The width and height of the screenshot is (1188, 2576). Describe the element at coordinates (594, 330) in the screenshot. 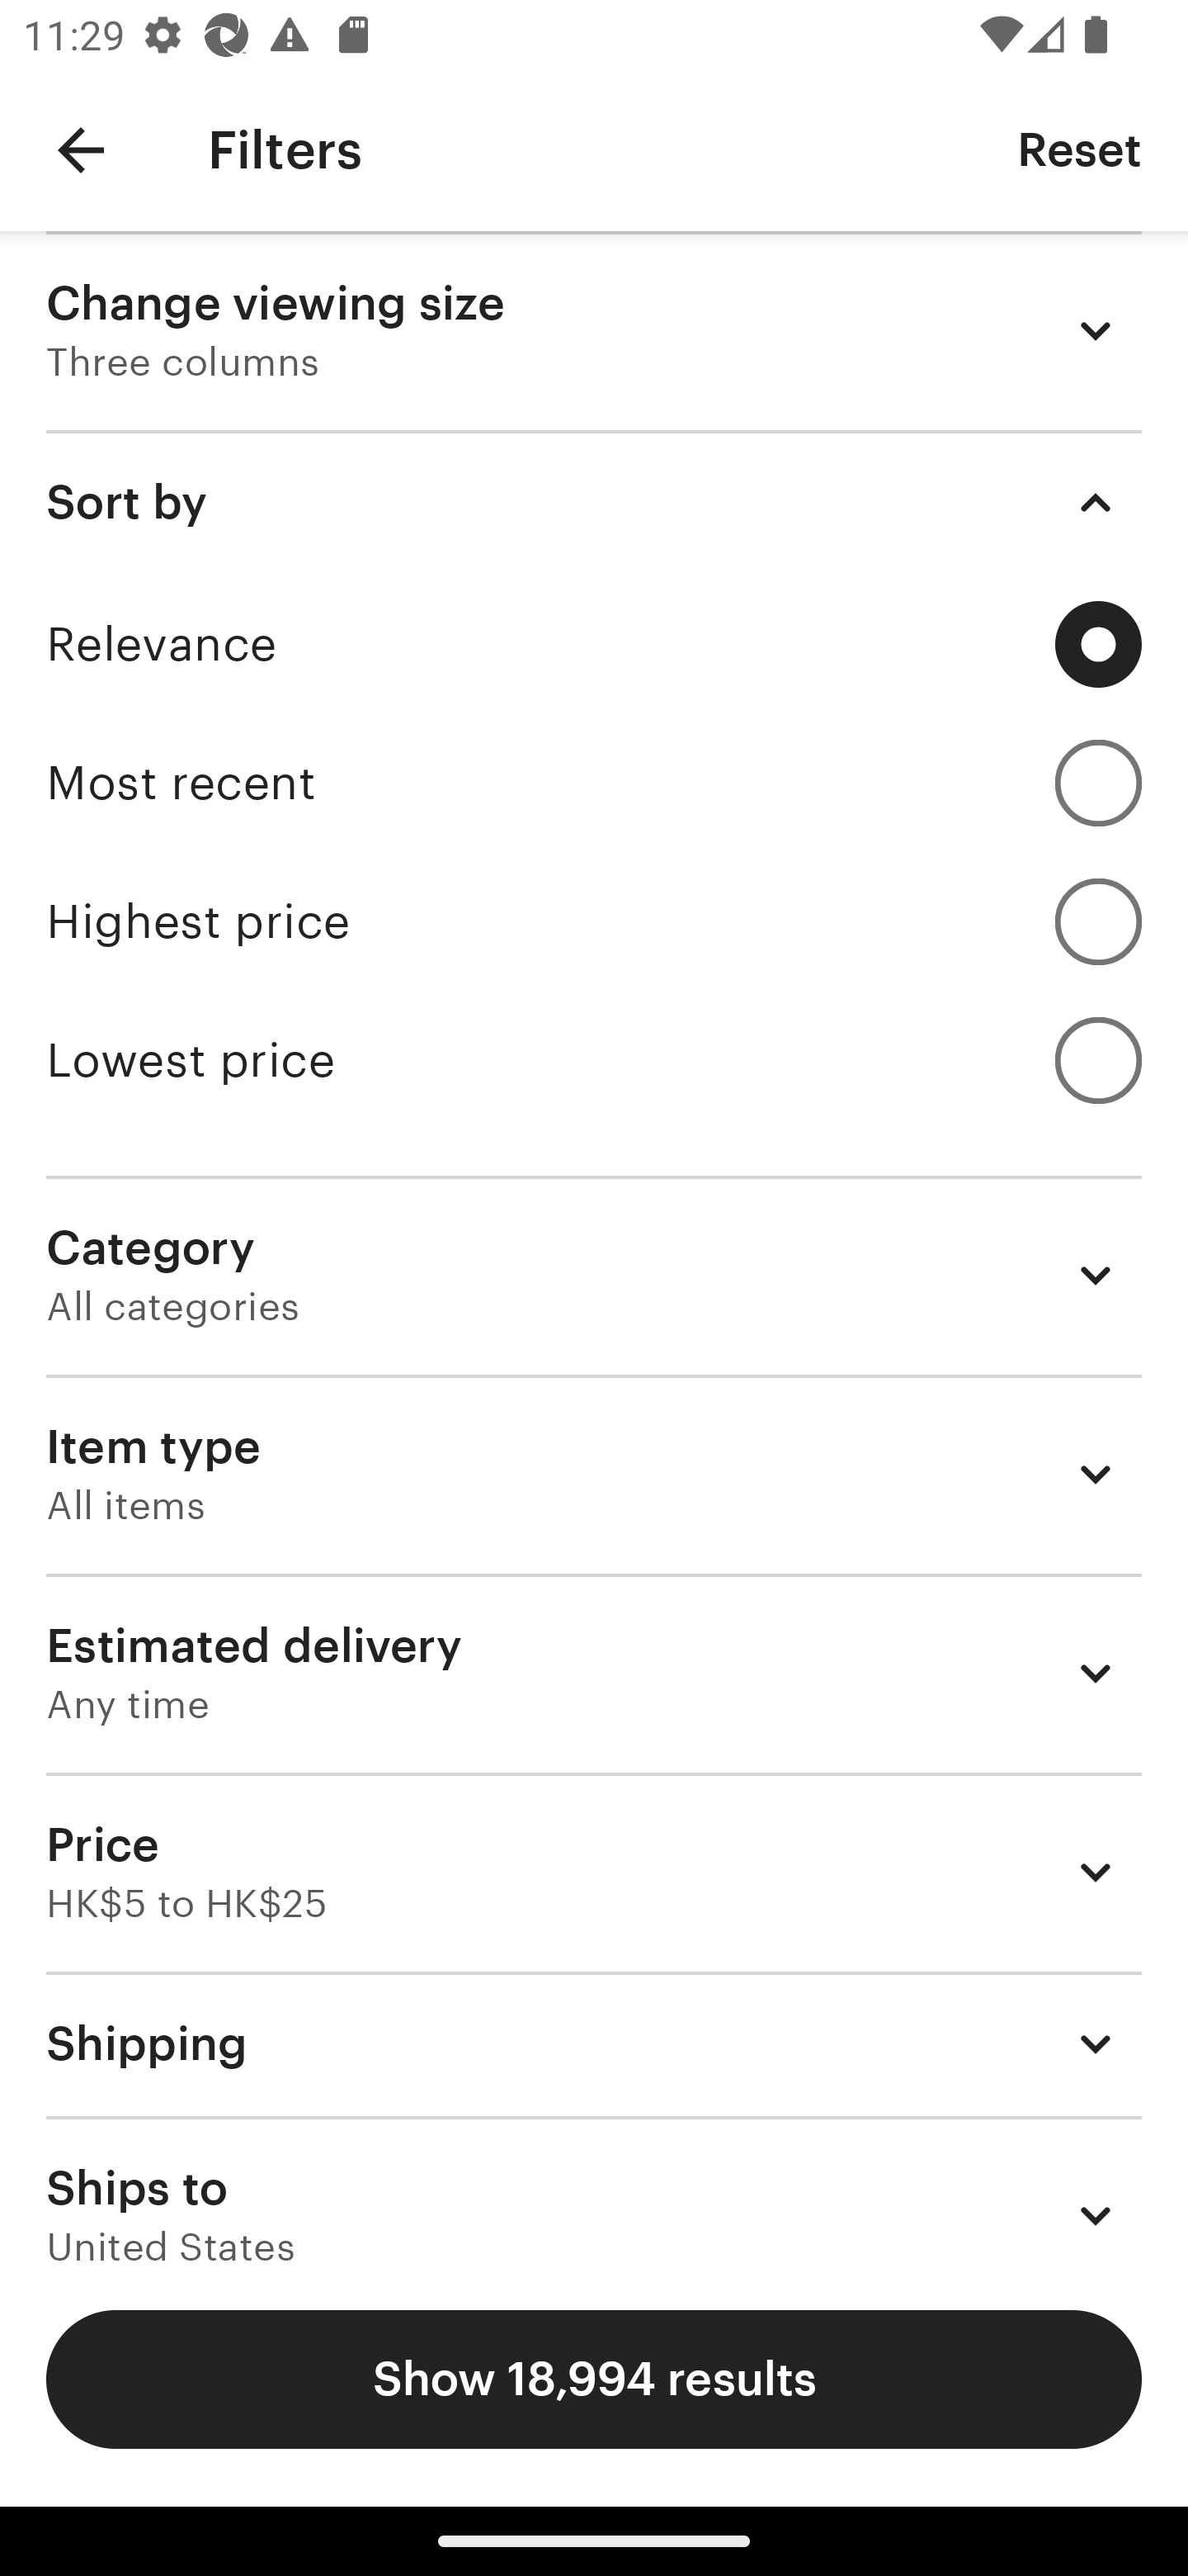

I see `Change viewing size Three columns` at that location.